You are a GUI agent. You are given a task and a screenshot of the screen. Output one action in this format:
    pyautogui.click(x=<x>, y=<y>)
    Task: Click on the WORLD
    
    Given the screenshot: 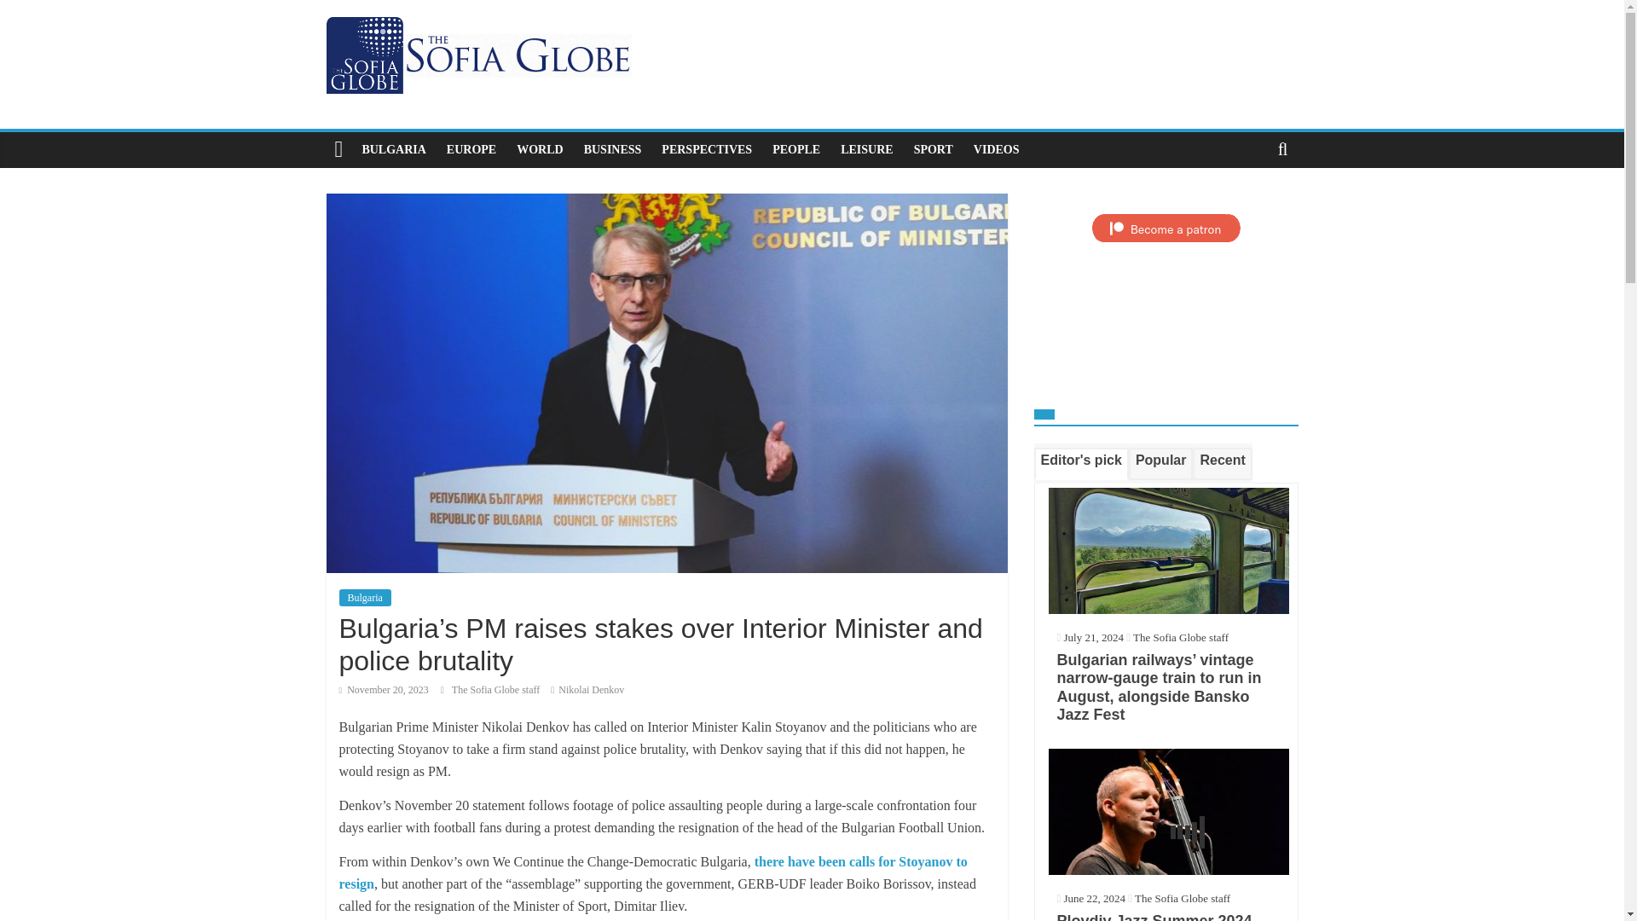 What is the action you would take?
    pyautogui.click(x=539, y=150)
    